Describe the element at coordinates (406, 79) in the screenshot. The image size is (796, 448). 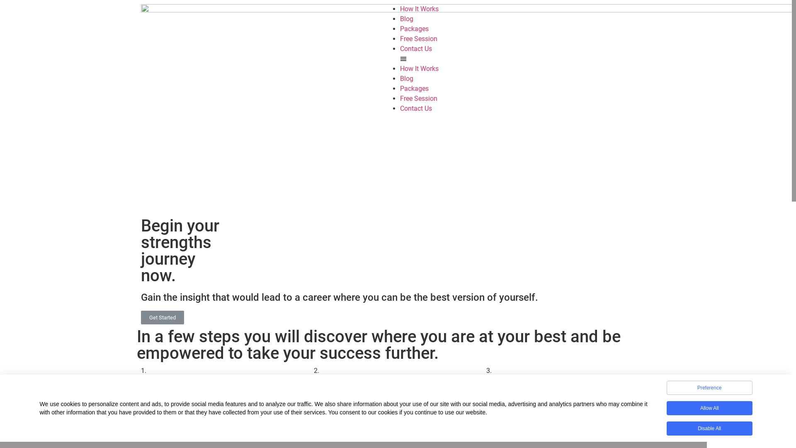
I see `Blog` at that location.